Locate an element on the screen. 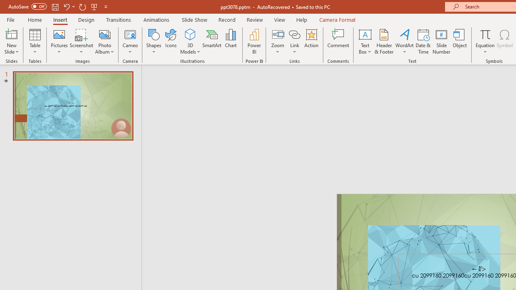 Image resolution: width=516 pixels, height=290 pixels. Header & Footer... is located at coordinates (384, 41).